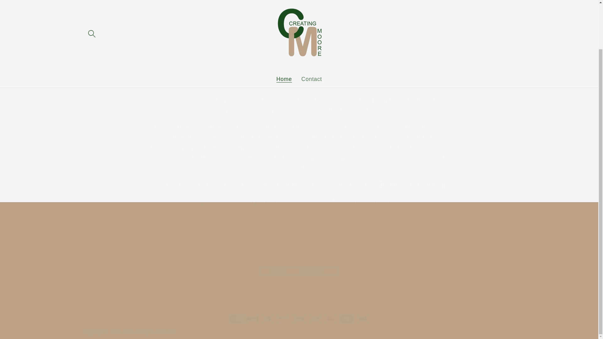 This screenshot has height=339, width=603. I want to click on Home, so click(284, 41).